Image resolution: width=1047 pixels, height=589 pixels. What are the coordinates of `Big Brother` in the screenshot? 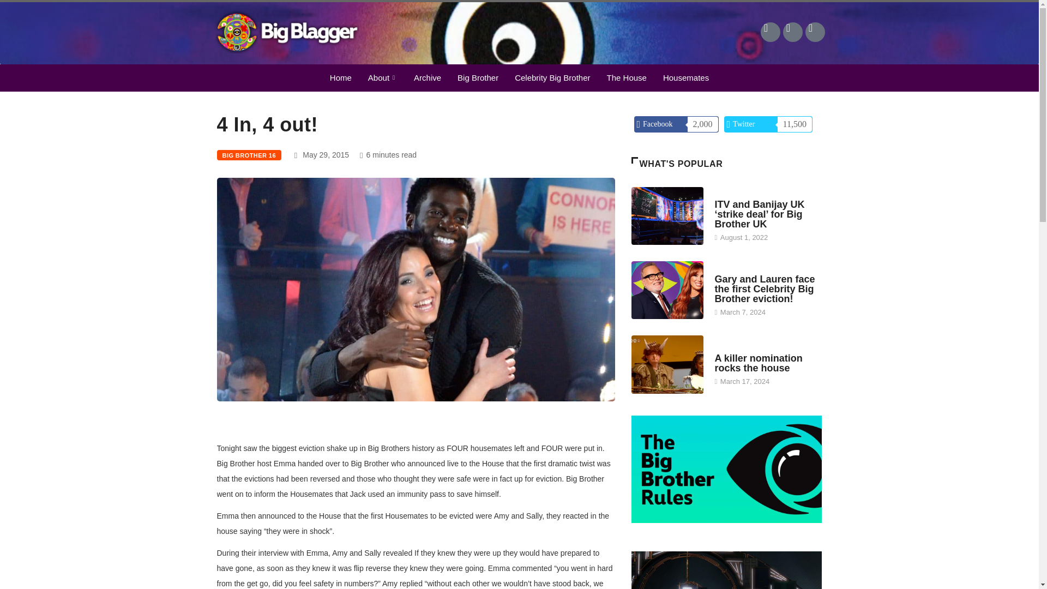 It's located at (478, 77).